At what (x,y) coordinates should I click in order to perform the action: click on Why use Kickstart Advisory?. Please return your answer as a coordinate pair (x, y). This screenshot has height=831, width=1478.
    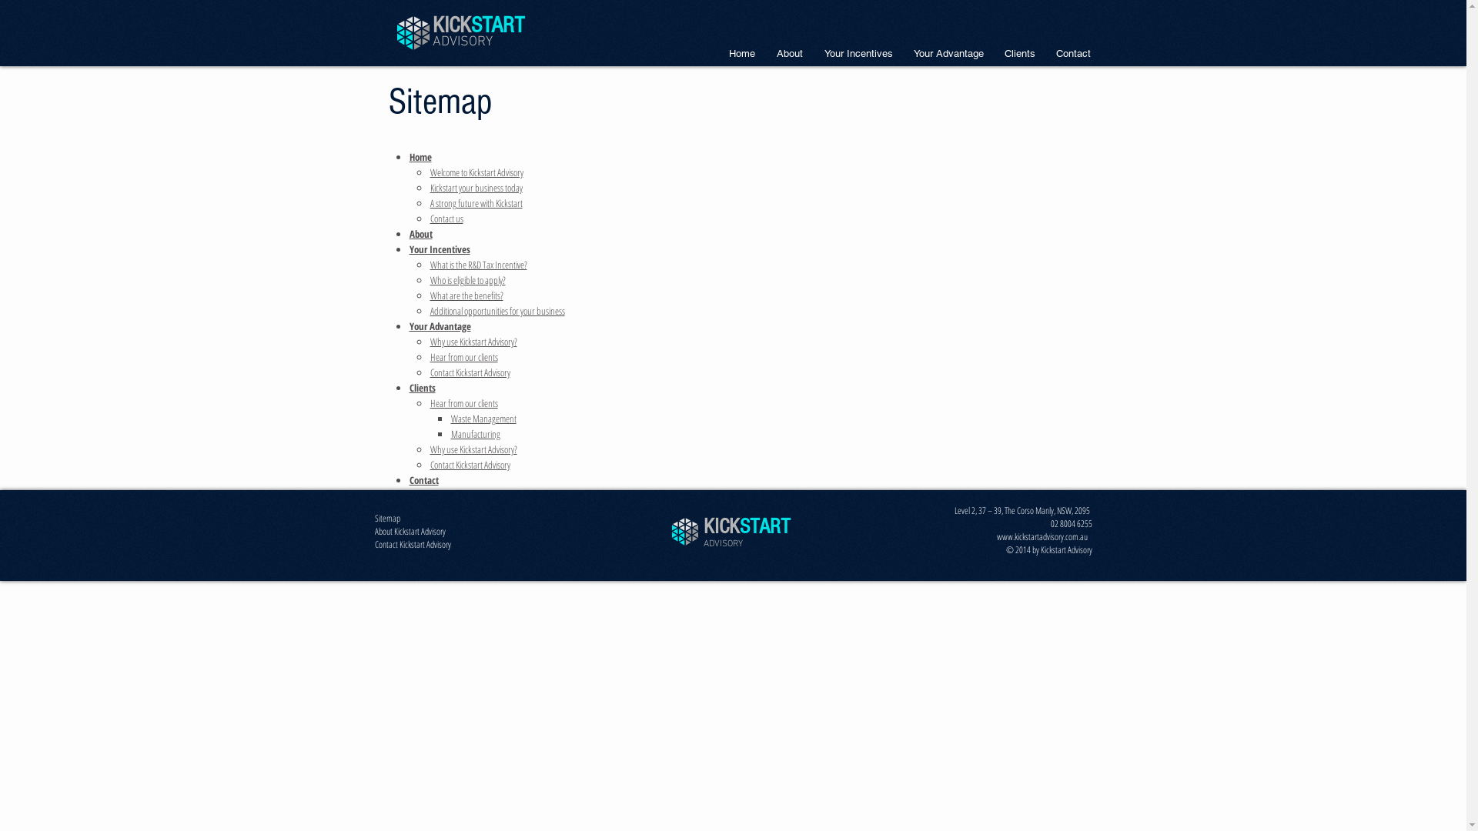
    Looking at the image, I should click on (473, 449).